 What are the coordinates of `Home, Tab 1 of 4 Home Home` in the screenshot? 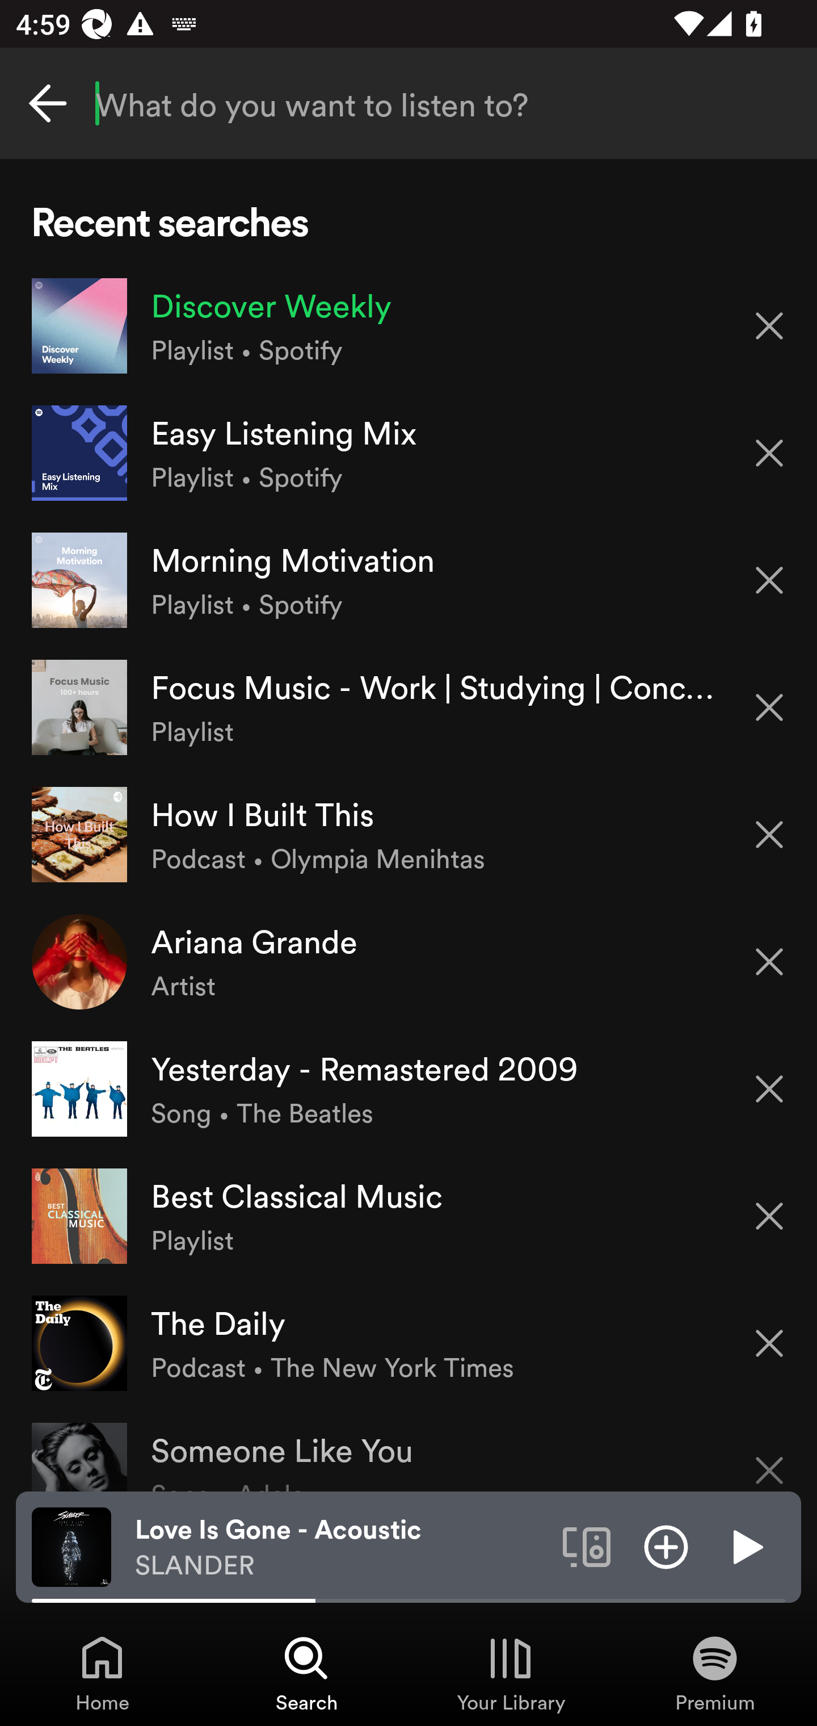 It's located at (102, 1673).